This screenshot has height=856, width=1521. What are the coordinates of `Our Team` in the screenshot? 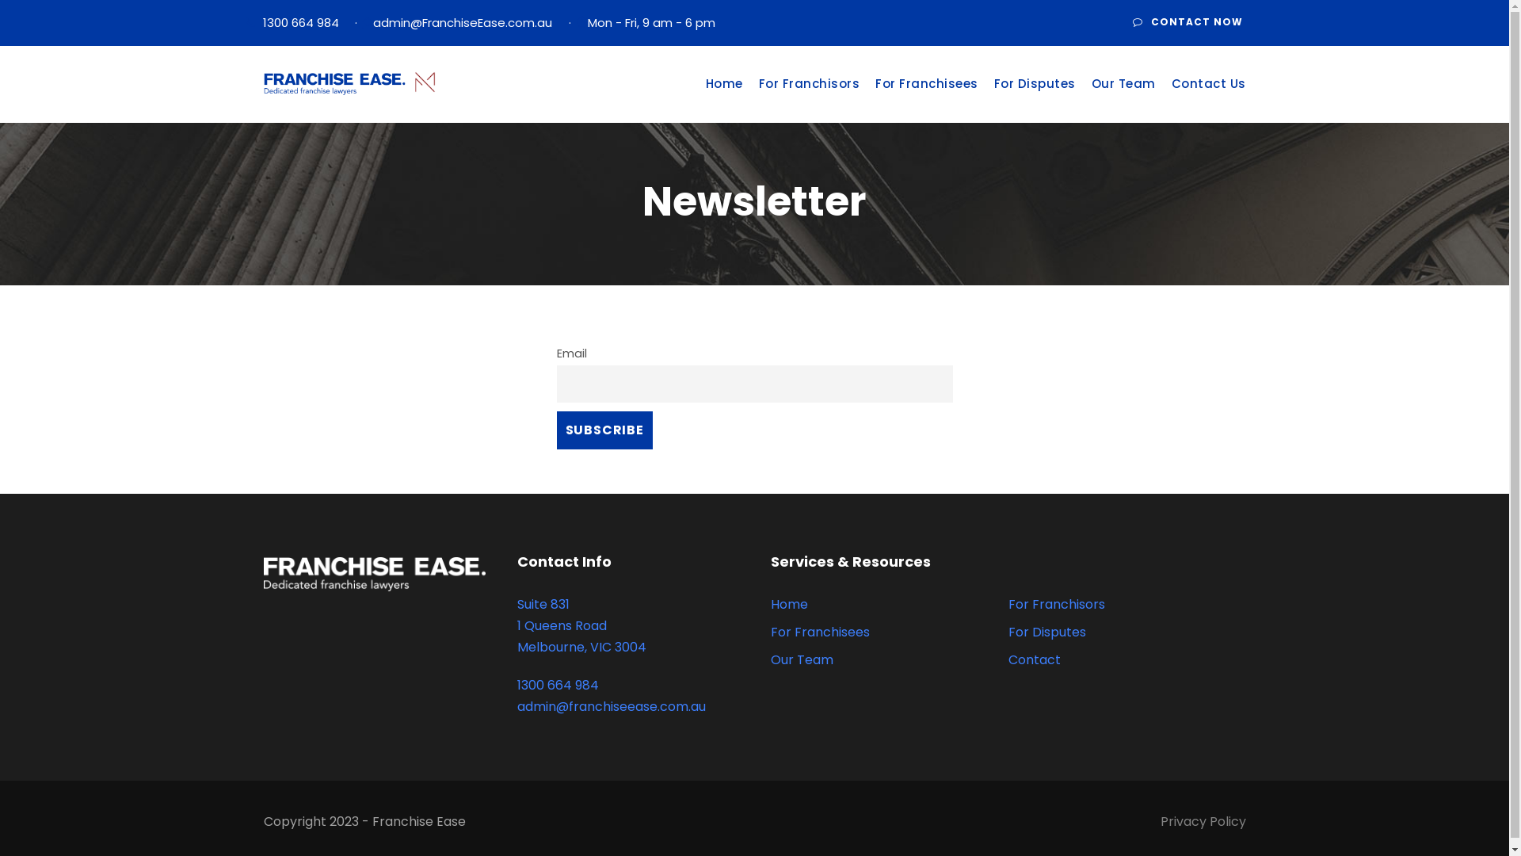 It's located at (802, 659).